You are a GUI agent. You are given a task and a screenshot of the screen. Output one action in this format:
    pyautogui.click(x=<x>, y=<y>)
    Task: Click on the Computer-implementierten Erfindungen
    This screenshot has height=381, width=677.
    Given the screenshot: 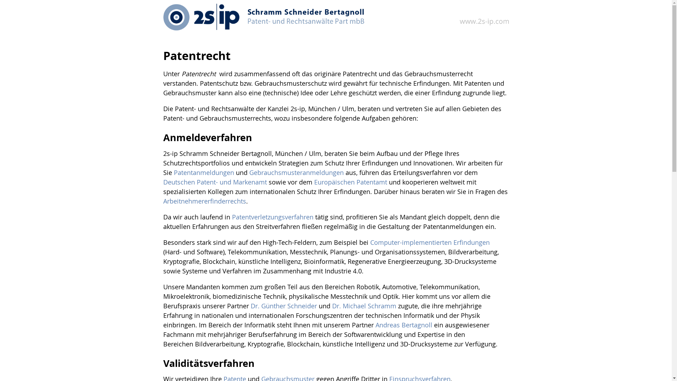 What is the action you would take?
    pyautogui.click(x=430, y=242)
    